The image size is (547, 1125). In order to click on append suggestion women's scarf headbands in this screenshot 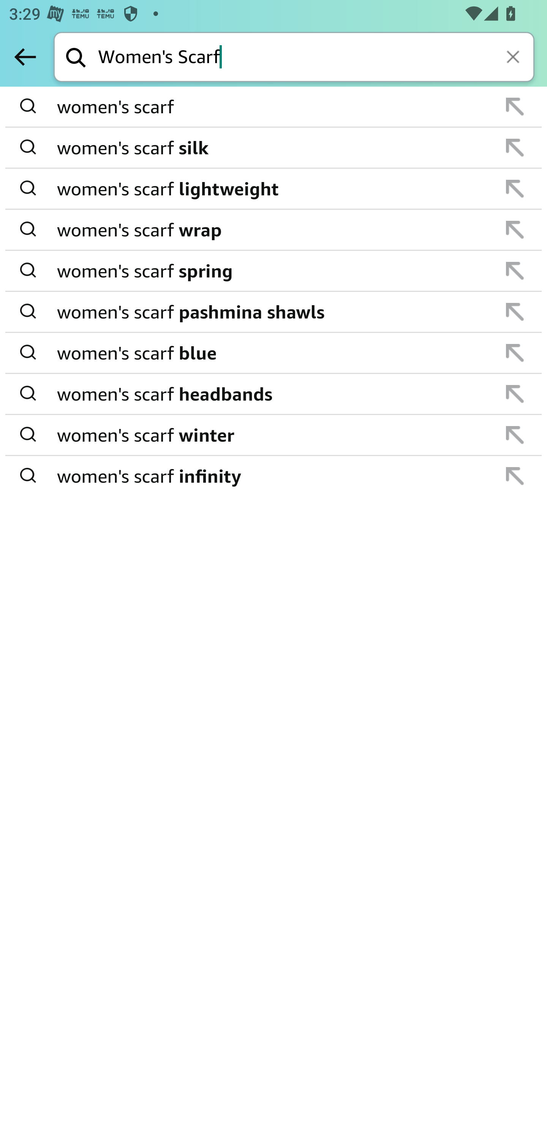, I will do `click(273, 394)`.